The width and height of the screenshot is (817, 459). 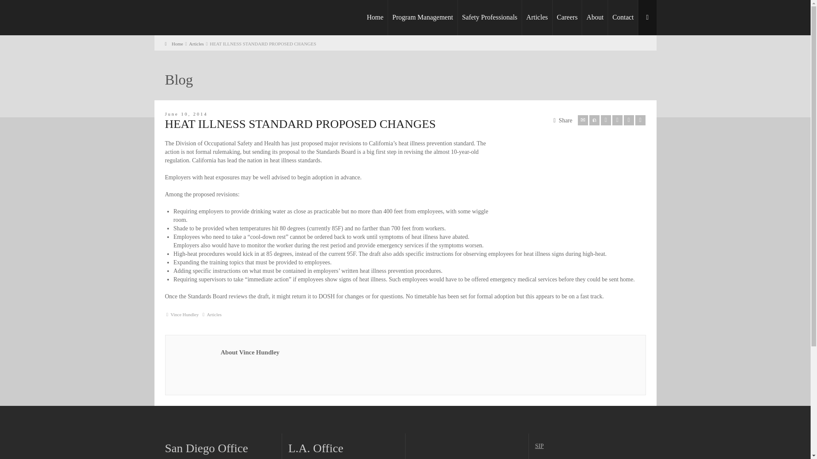 What do you see at coordinates (214, 314) in the screenshot?
I see `Articles` at bounding box center [214, 314].